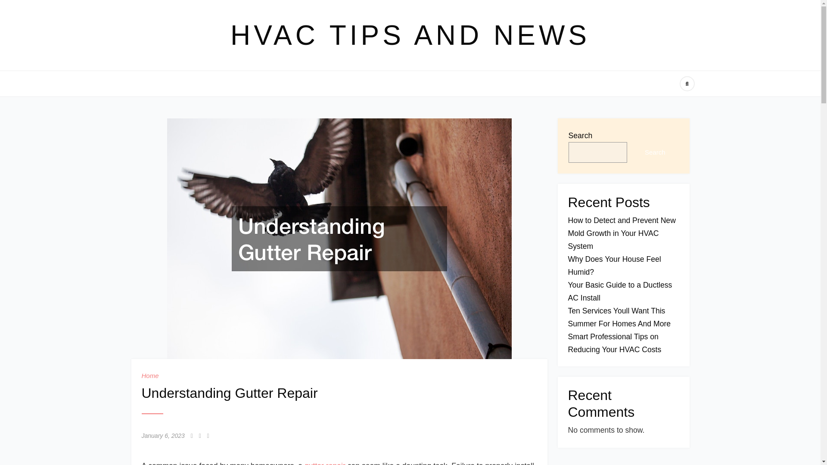 The width and height of the screenshot is (827, 465). Describe the element at coordinates (655, 152) in the screenshot. I see `Search` at that location.